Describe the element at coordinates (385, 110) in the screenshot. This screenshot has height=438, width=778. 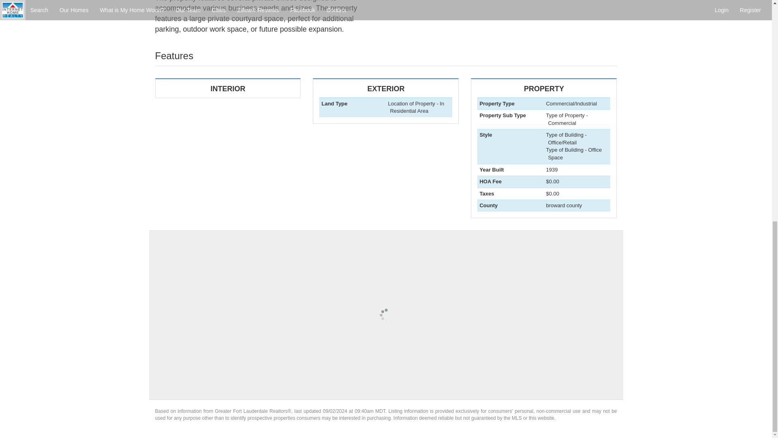
I see `INTERIOR` at that location.